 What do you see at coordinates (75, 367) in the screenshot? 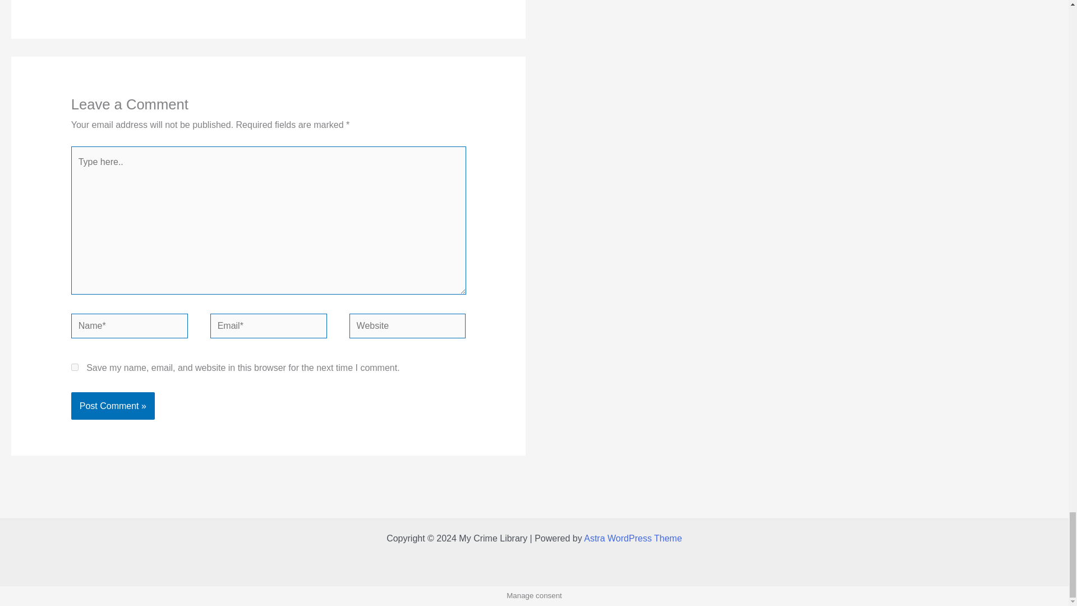
I see `yes` at bounding box center [75, 367].